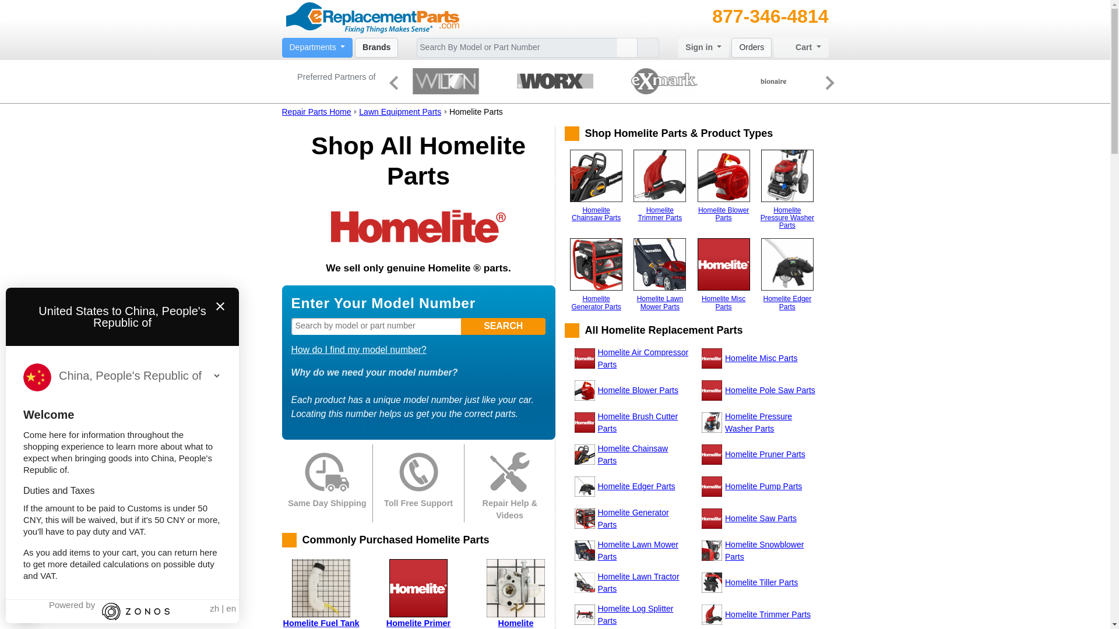  I want to click on Open Zonos Hello, so click(122, 609).